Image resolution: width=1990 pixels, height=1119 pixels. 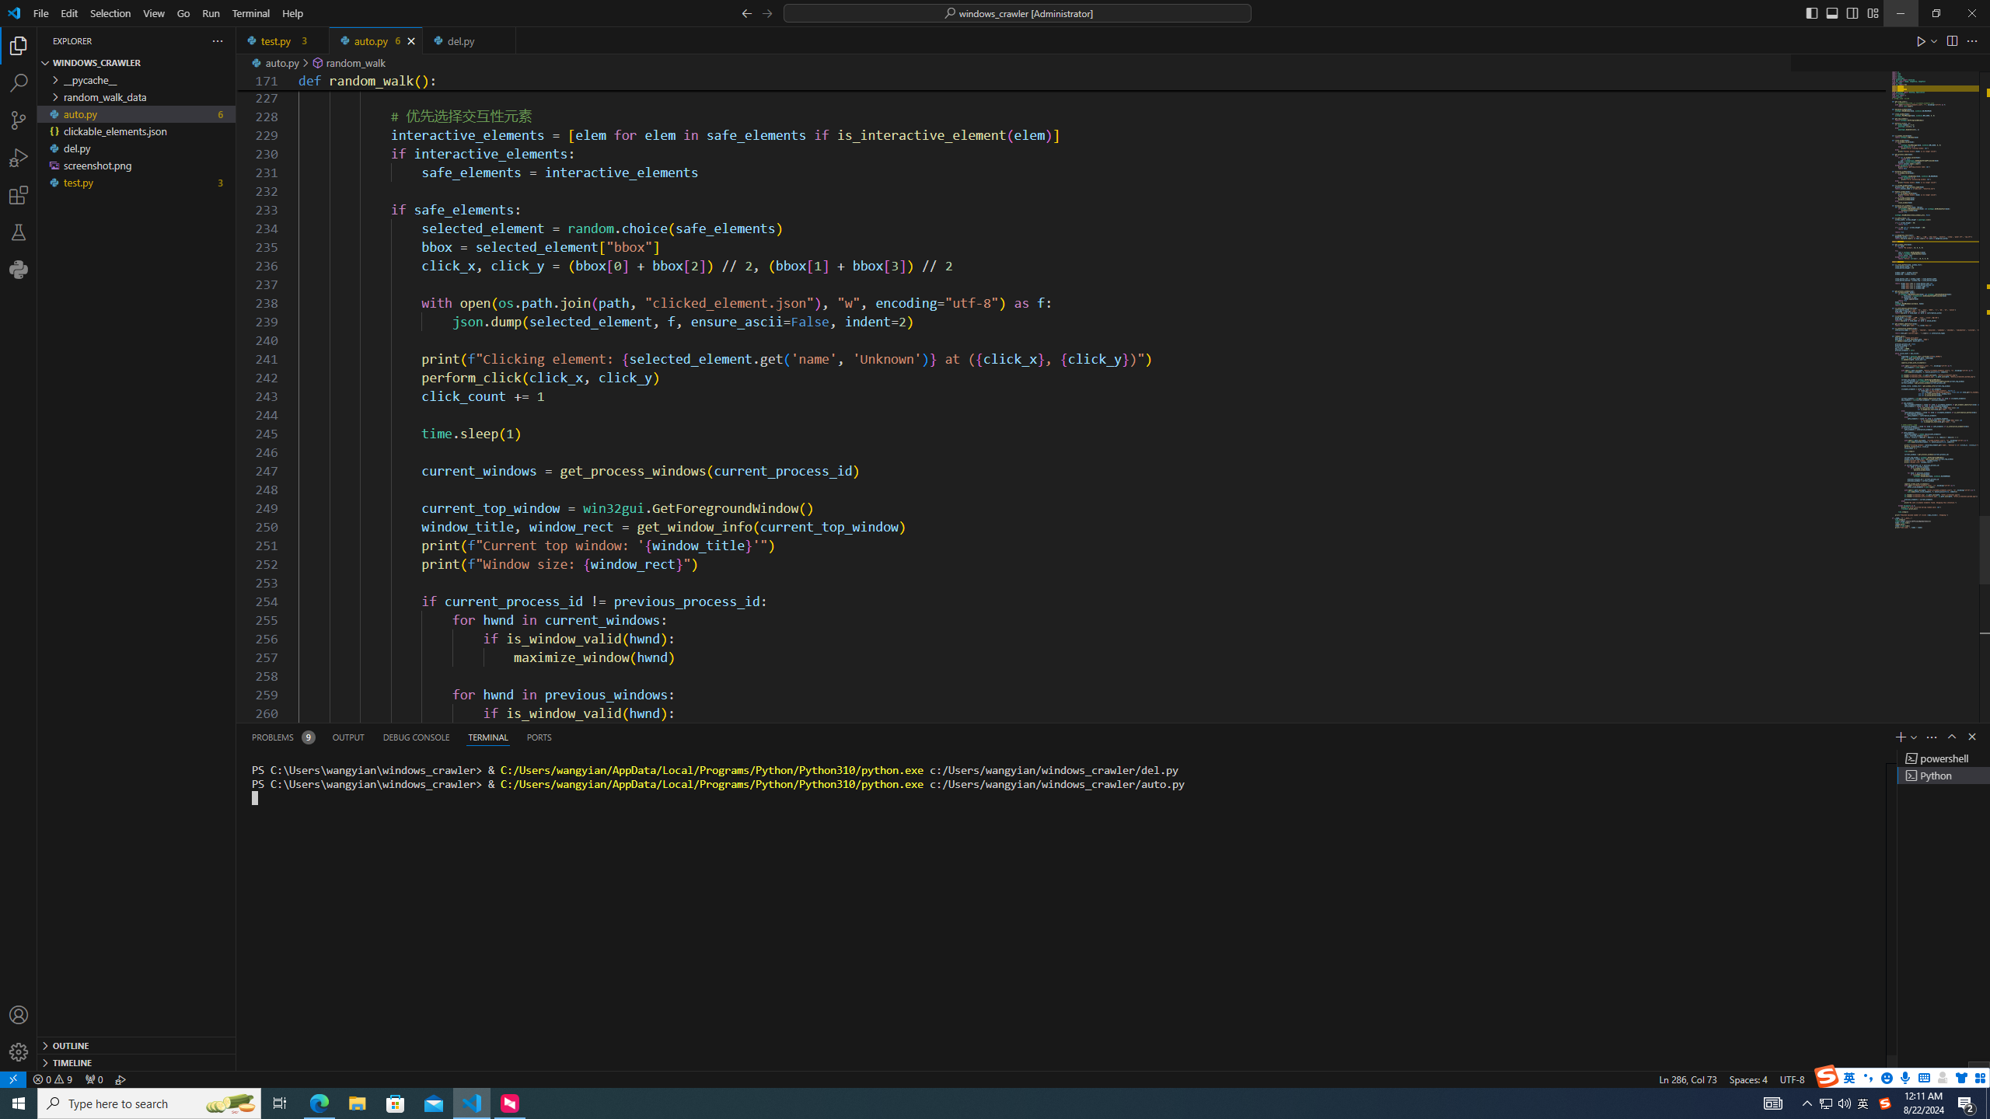 What do you see at coordinates (1842, 13) in the screenshot?
I see `Title actions` at bounding box center [1842, 13].